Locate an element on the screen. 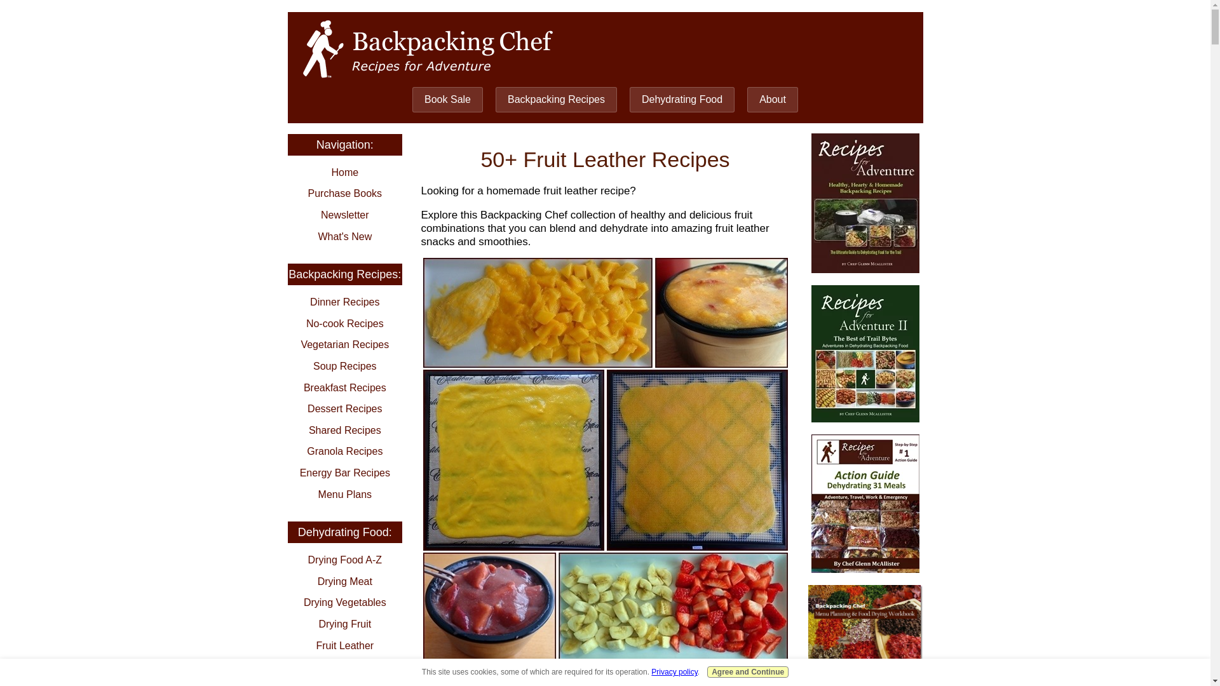 This screenshot has width=1220, height=686. Backpacking Recipes is located at coordinates (556, 100).